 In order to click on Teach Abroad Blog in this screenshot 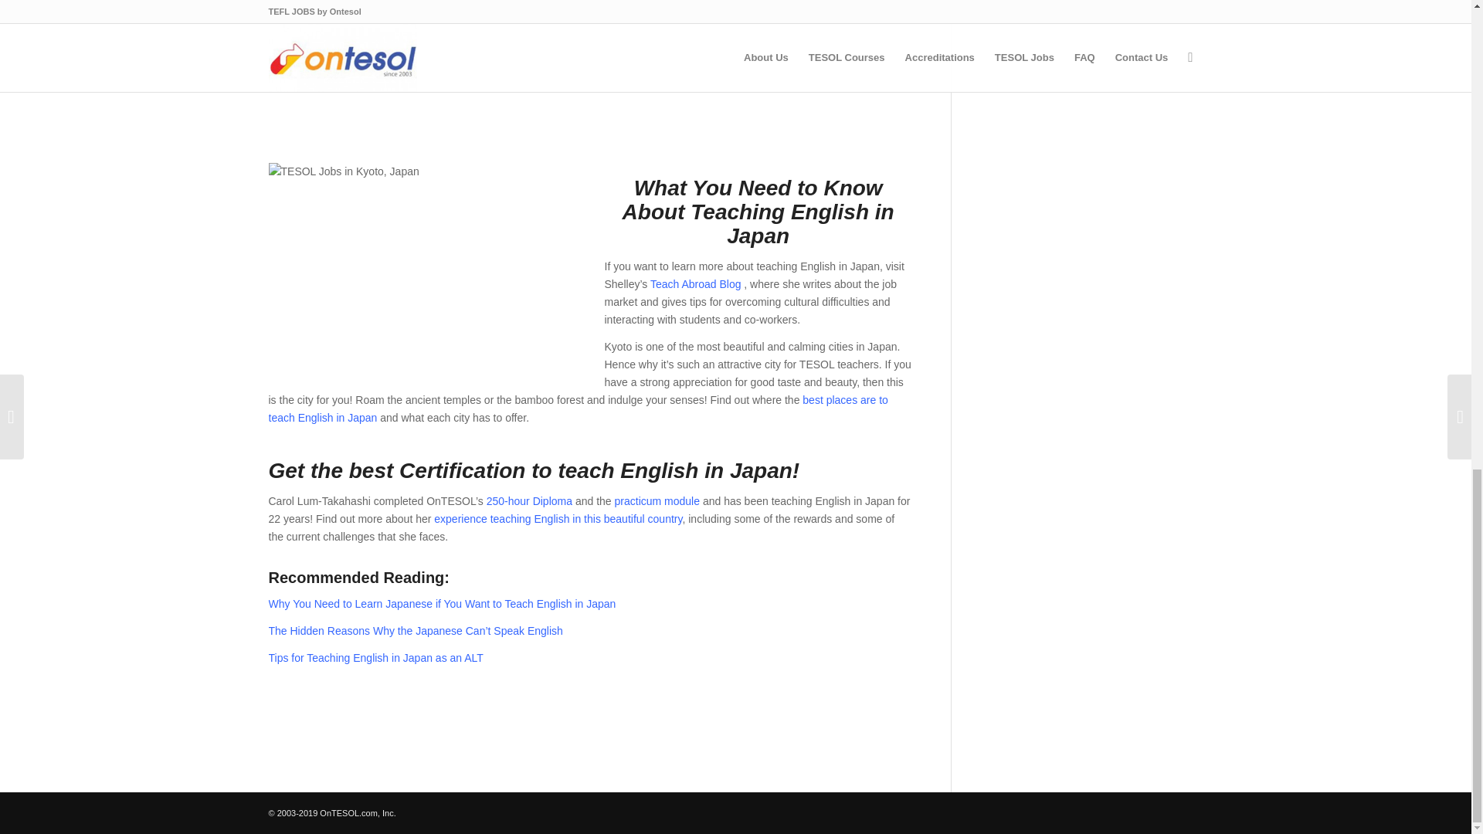, I will do `click(696, 283)`.